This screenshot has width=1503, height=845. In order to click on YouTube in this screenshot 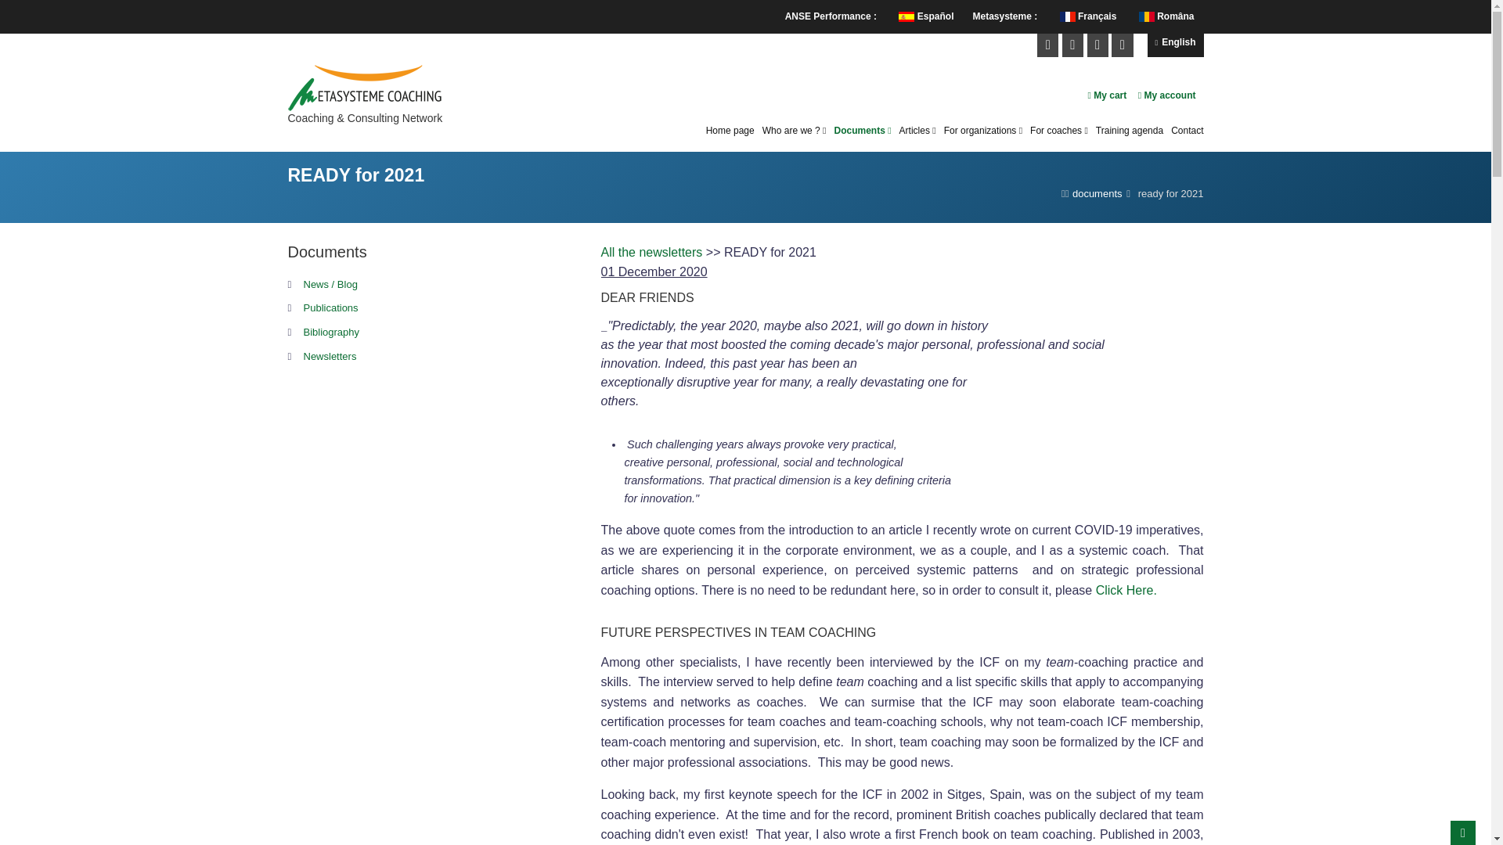, I will do `click(1123, 44)`.